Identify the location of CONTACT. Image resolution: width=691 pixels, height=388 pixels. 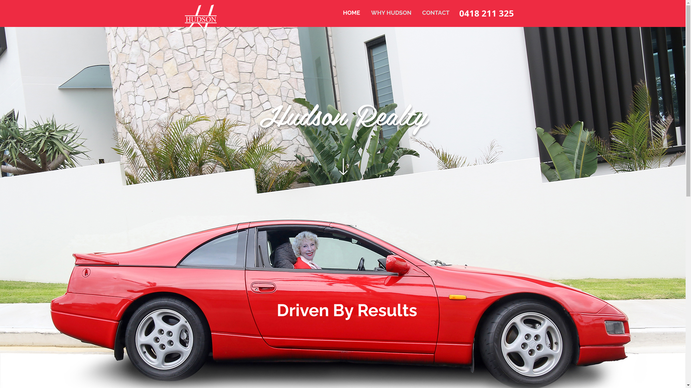
(436, 13).